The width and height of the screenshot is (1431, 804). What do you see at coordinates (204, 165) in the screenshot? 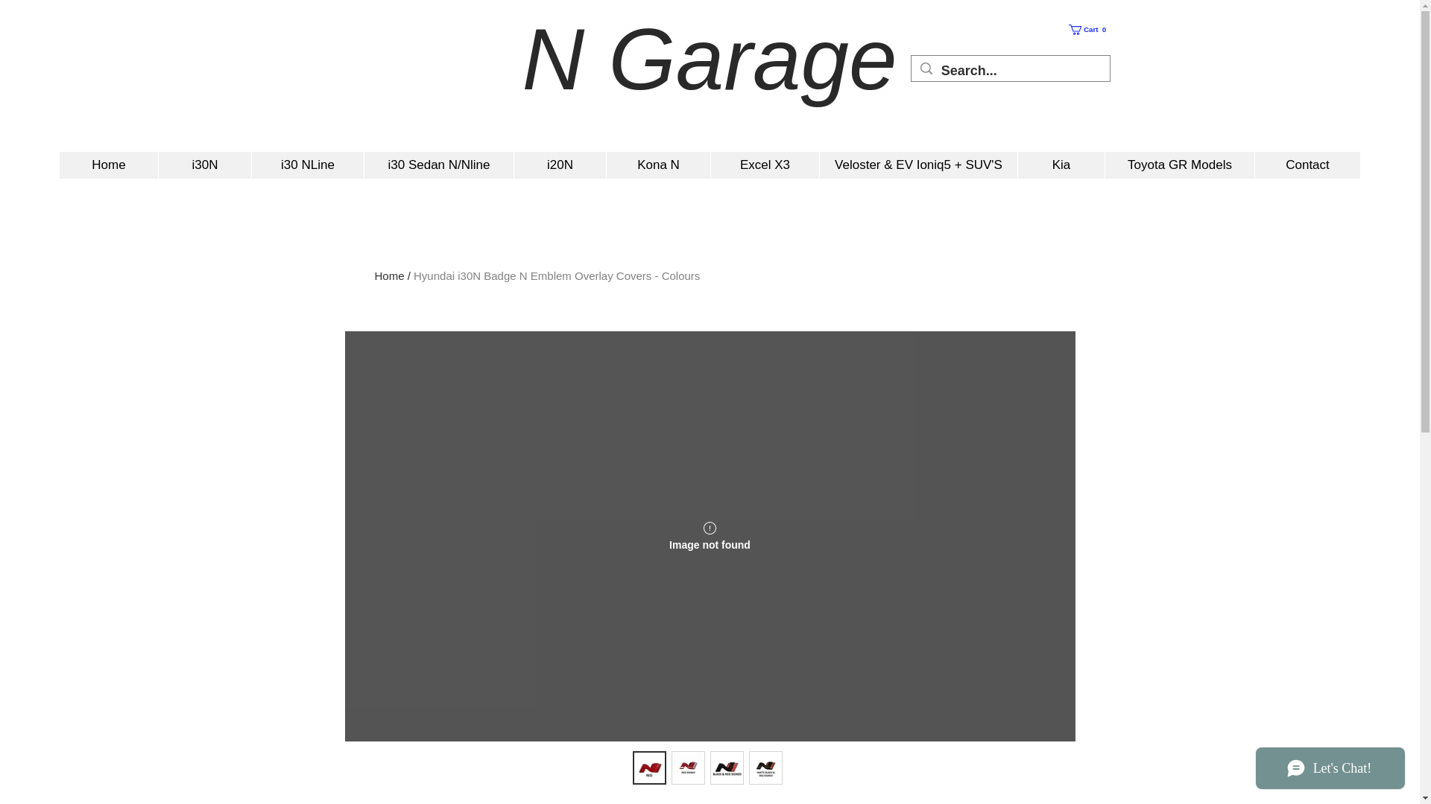
I see `Home` at bounding box center [204, 165].